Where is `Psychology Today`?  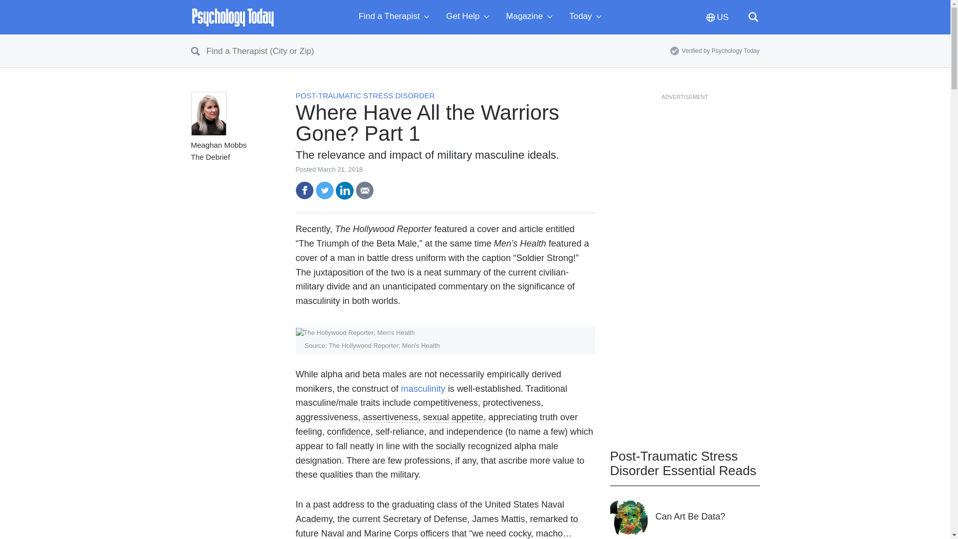
Psychology Today is located at coordinates (233, 17).